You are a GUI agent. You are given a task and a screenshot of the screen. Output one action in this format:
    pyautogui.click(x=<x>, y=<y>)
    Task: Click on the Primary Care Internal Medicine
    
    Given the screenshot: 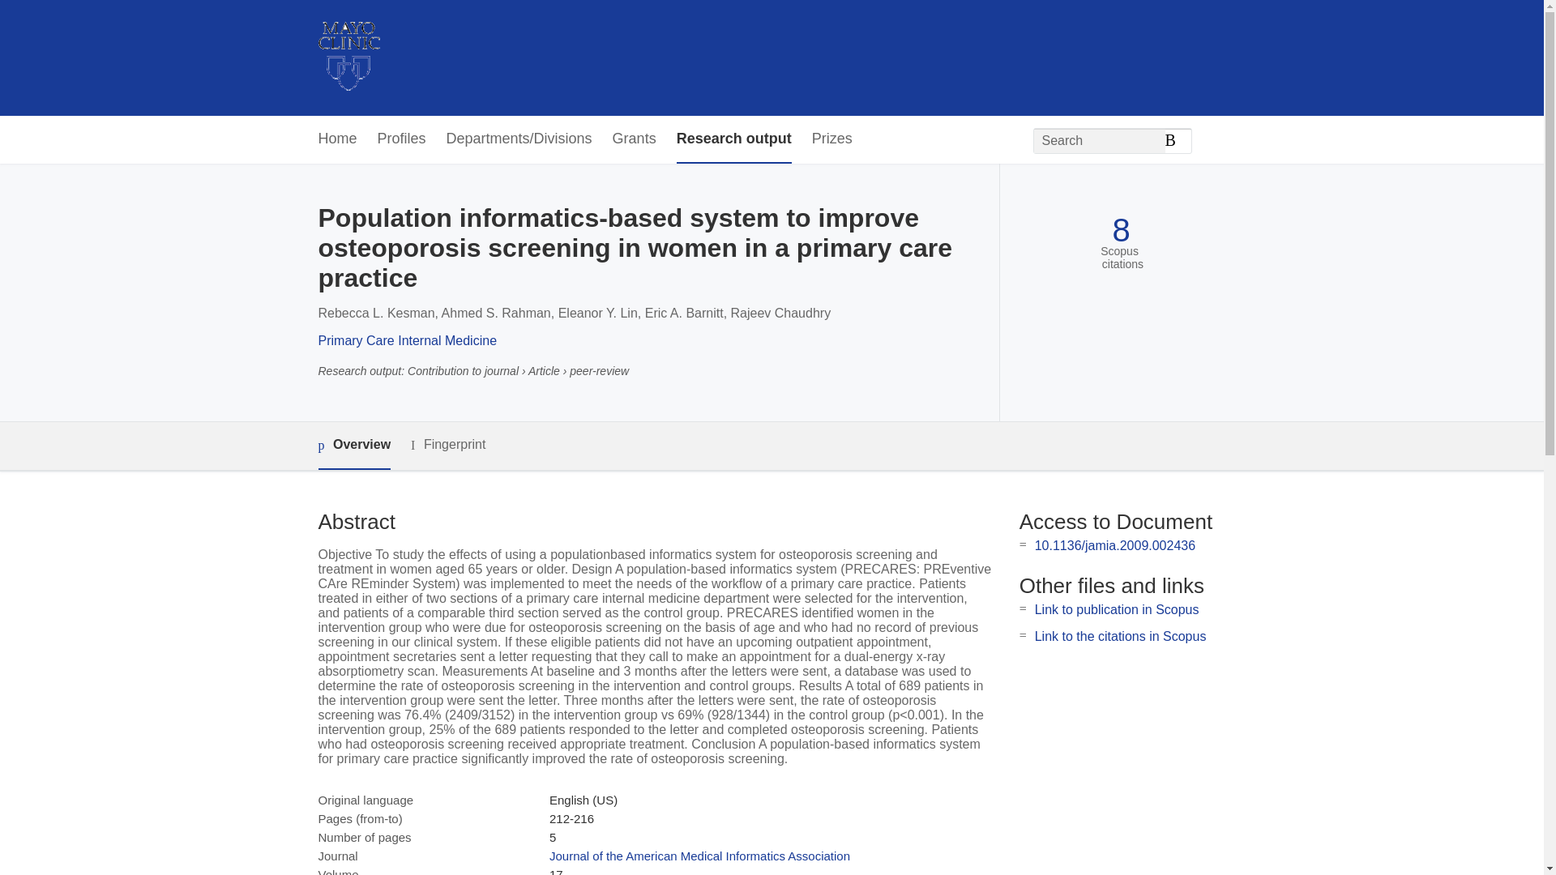 What is the action you would take?
    pyautogui.click(x=407, y=340)
    